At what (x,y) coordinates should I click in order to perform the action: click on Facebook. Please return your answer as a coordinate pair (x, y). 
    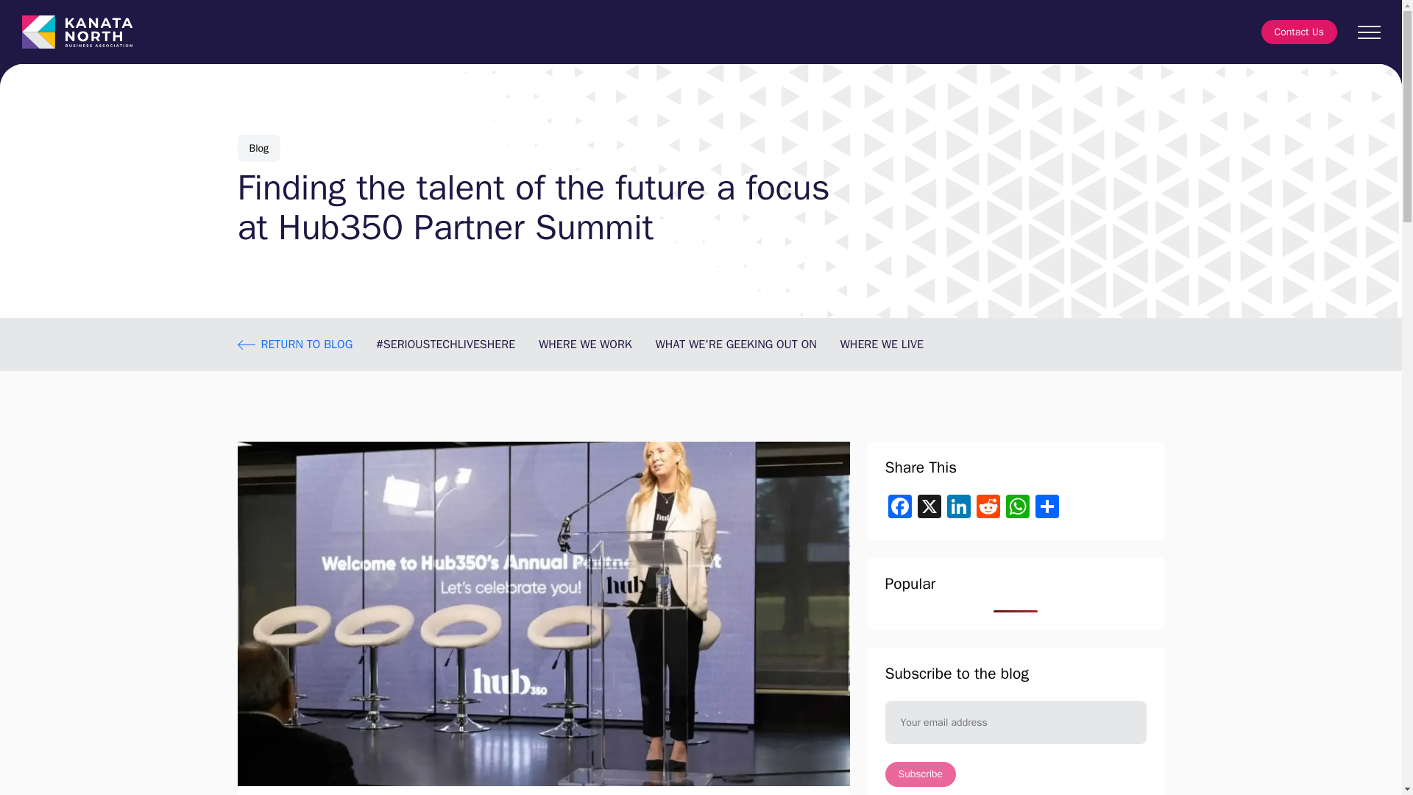
    Looking at the image, I should click on (899, 508).